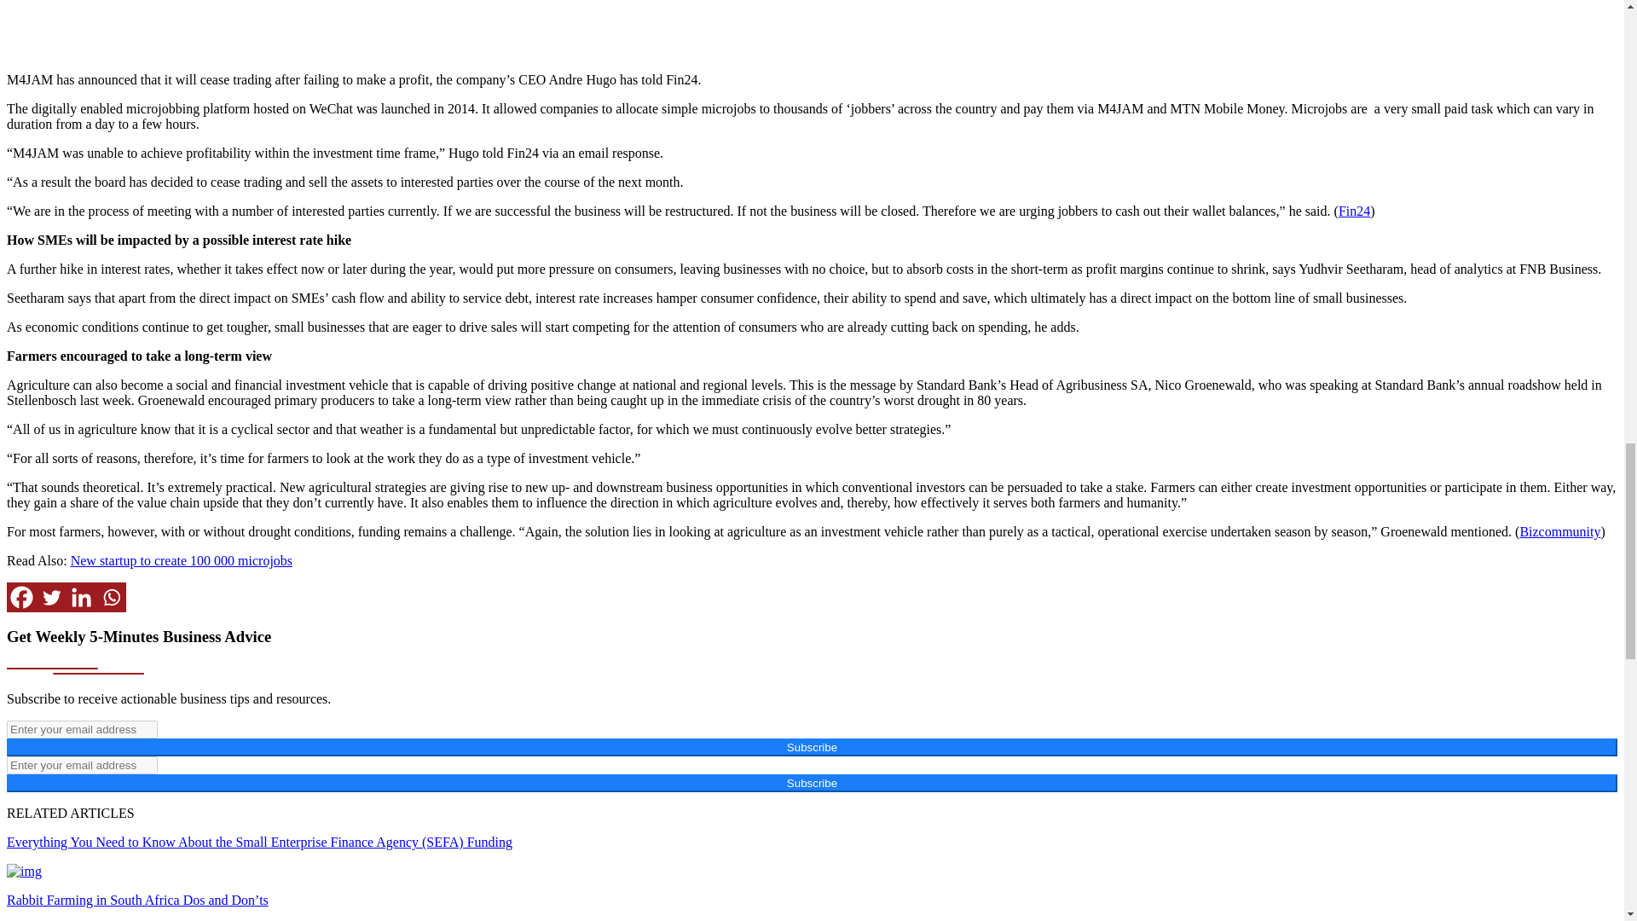  Describe the element at coordinates (20, 597) in the screenshot. I see `Facebook` at that location.